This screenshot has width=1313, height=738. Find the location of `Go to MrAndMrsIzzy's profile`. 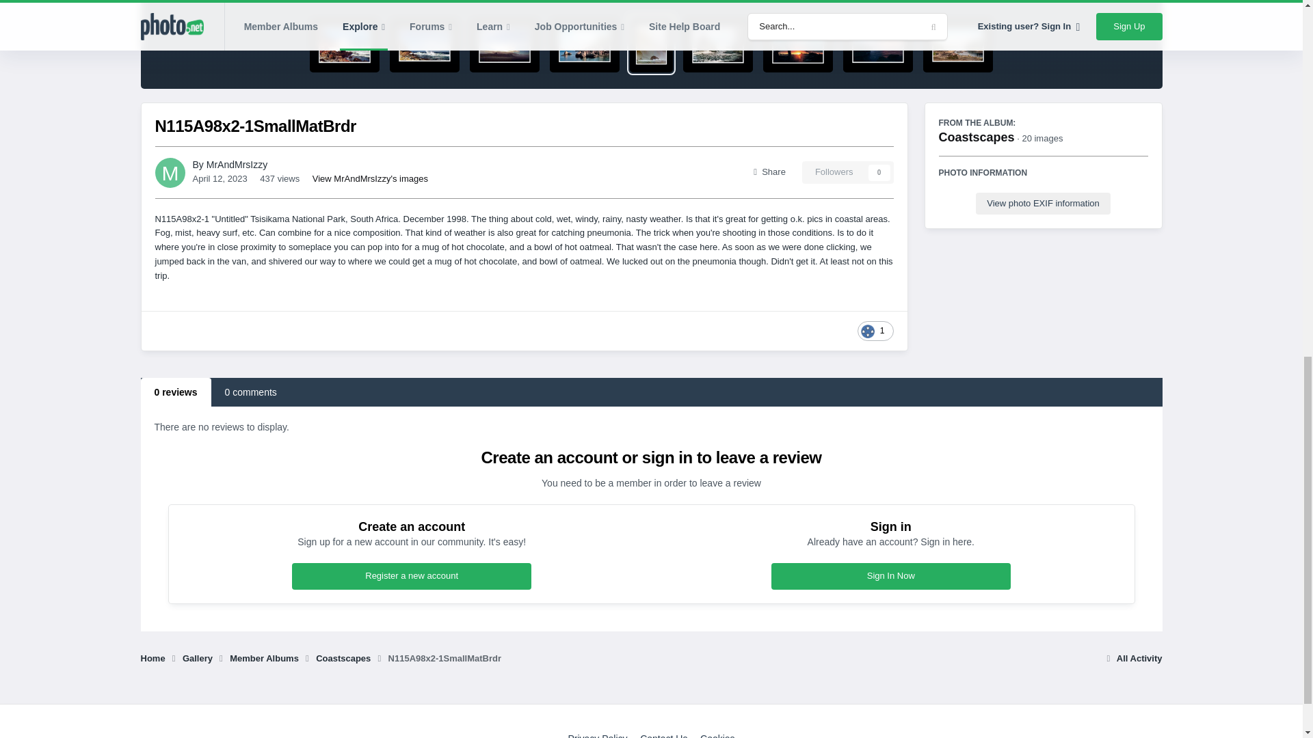

Go to MrAndMrsIzzy's profile is located at coordinates (170, 173).